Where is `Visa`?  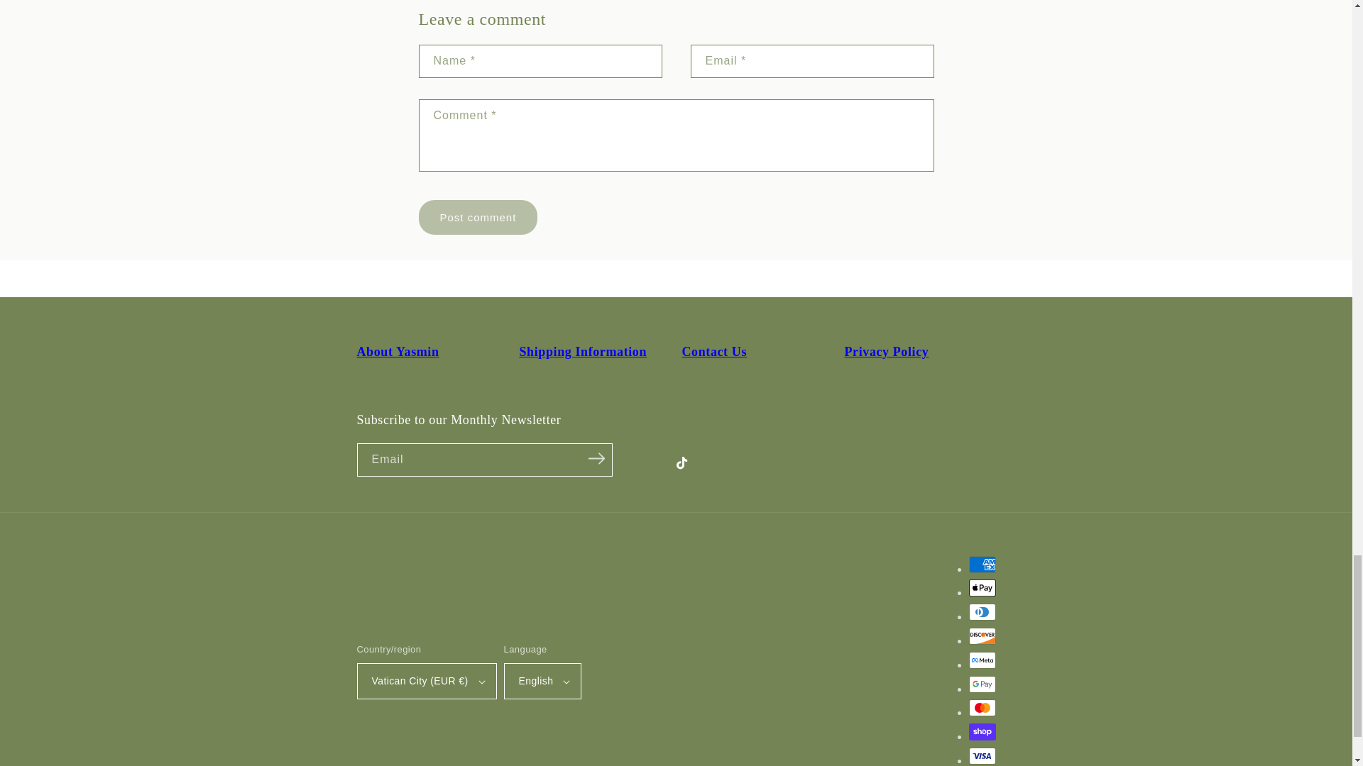
Visa is located at coordinates (981, 756).